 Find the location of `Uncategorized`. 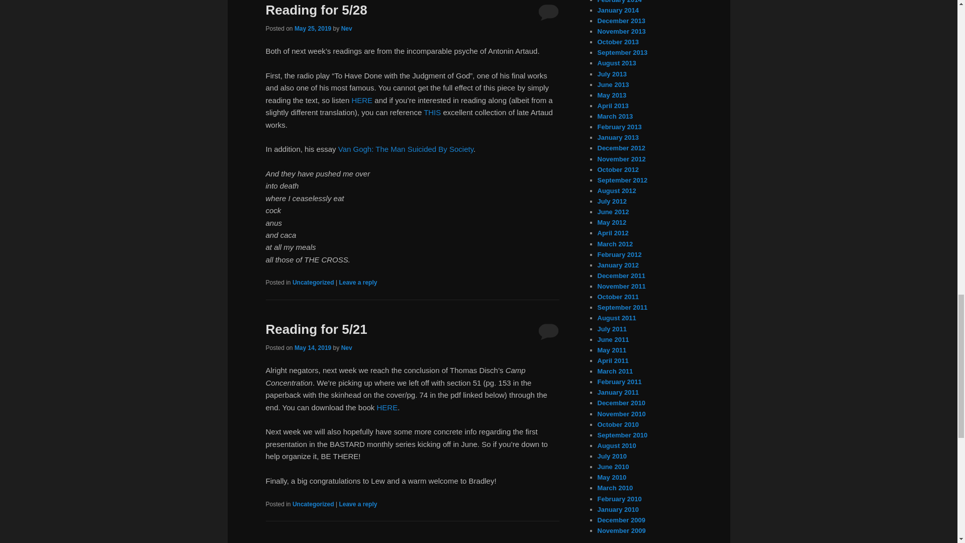

Uncategorized is located at coordinates (313, 504).